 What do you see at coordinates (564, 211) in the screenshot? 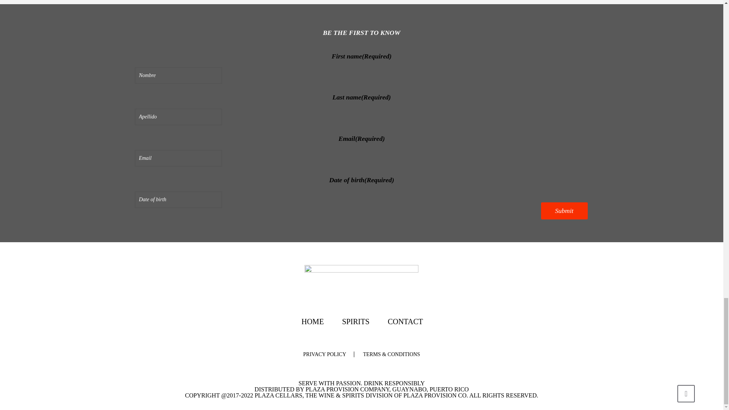
I see `Submit` at bounding box center [564, 211].